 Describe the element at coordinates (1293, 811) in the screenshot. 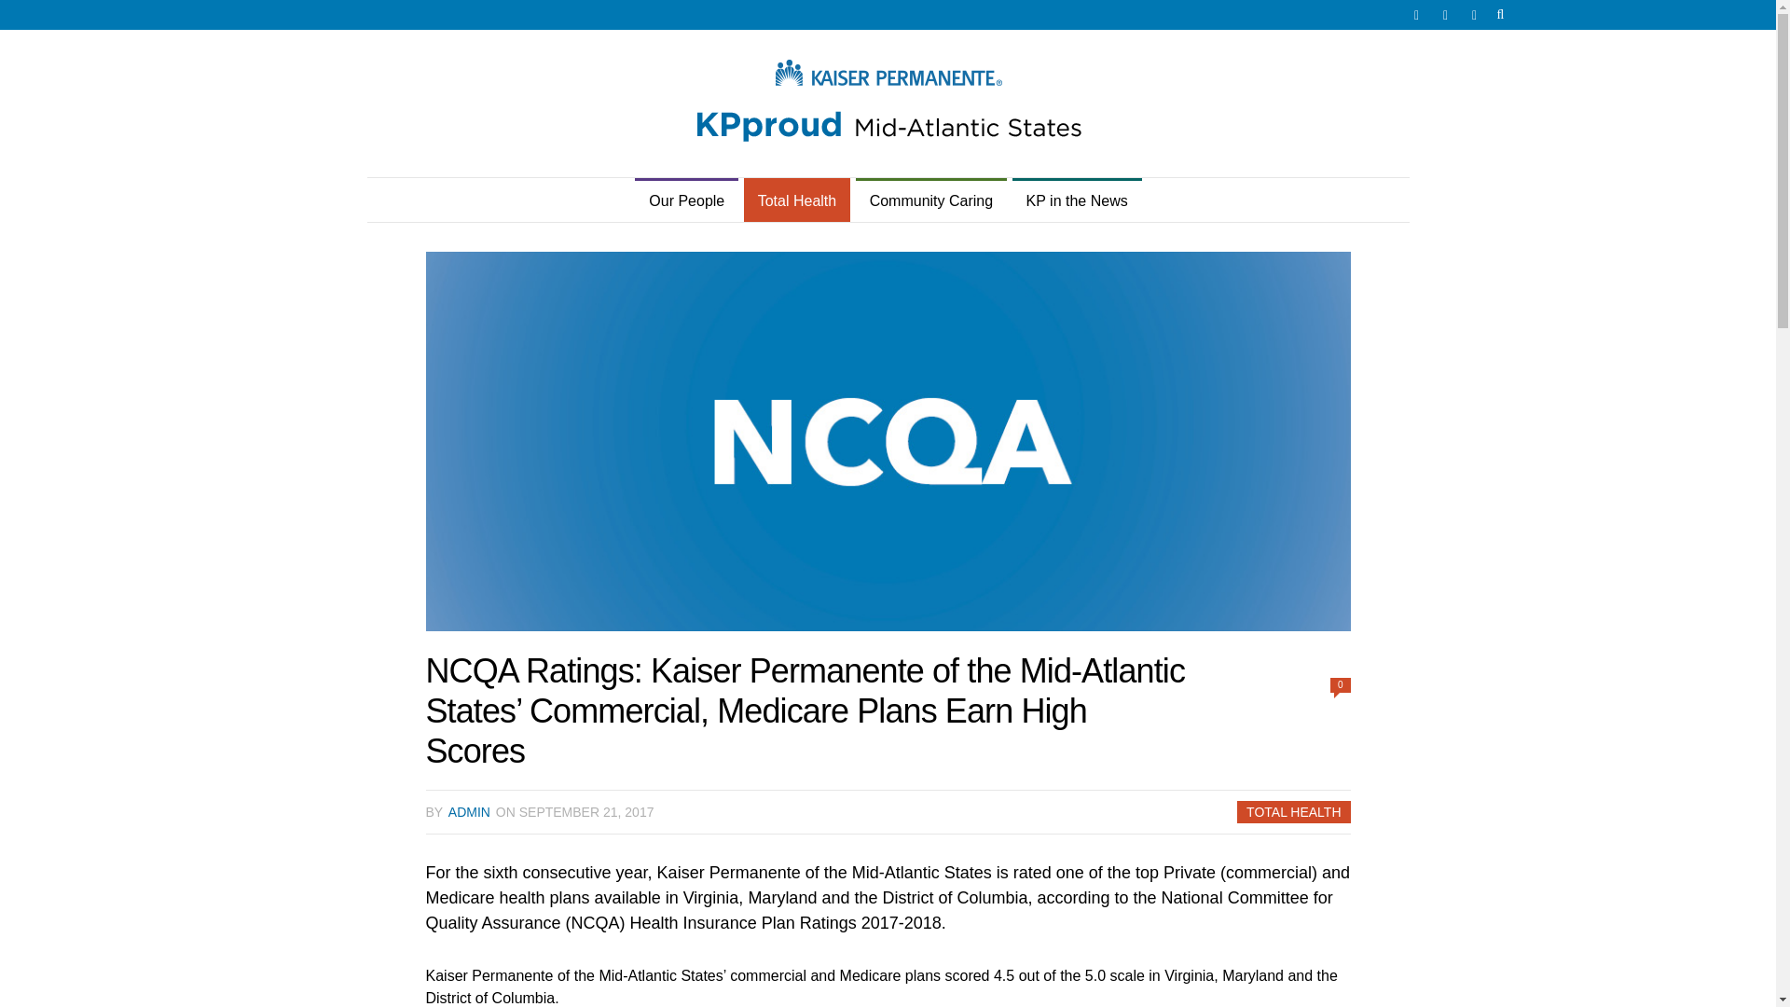

I see `TOTAL HEALTH` at that location.